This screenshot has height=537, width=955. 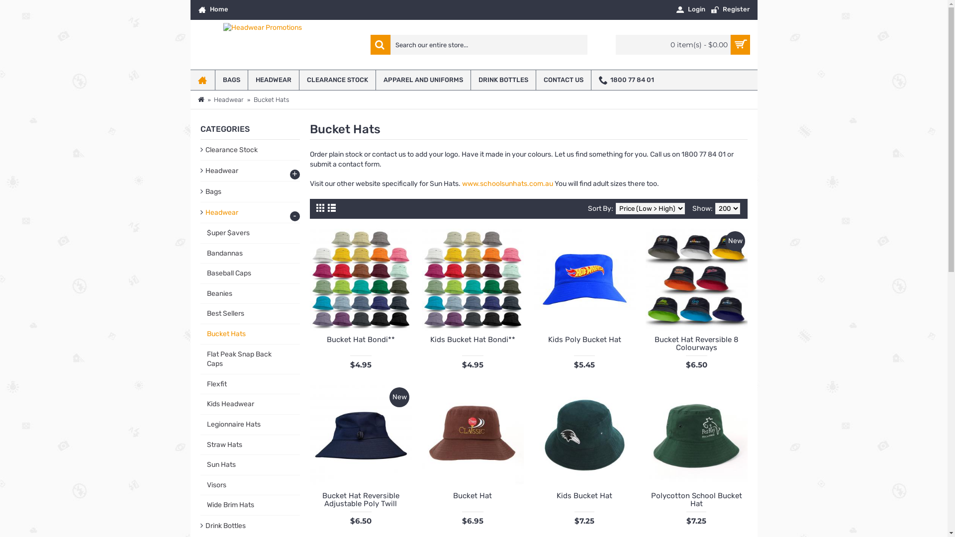 What do you see at coordinates (360, 436) in the screenshot?
I see `Bucket Hat Reversible Adjustable Poly Twill` at bounding box center [360, 436].